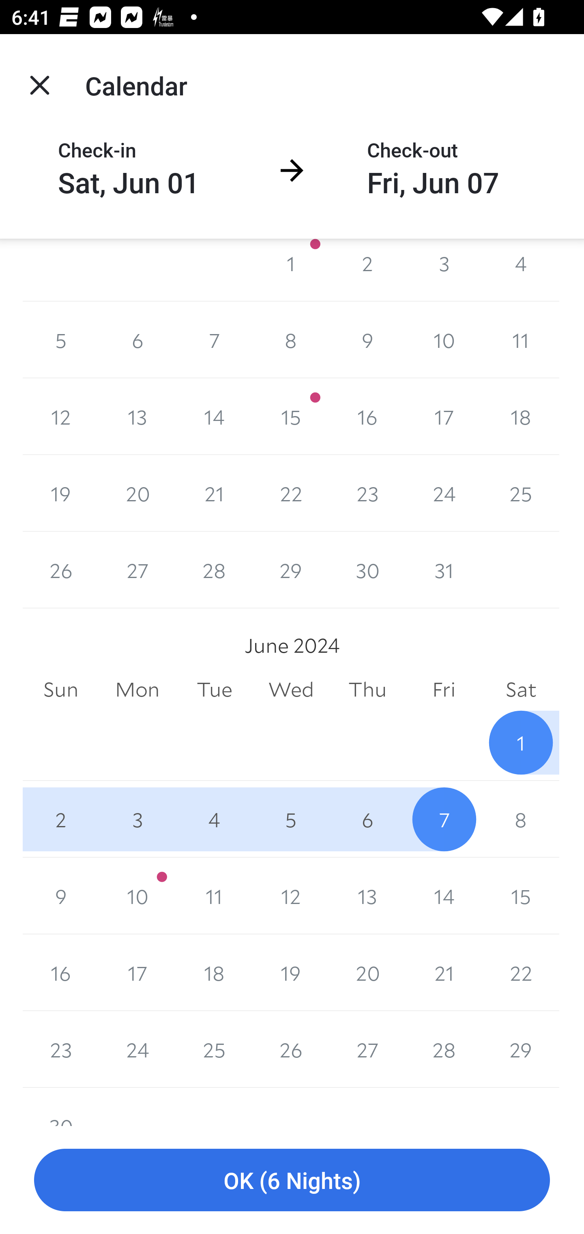 The width and height of the screenshot is (584, 1234). I want to click on 8 8 June 2024, so click(521, 819).